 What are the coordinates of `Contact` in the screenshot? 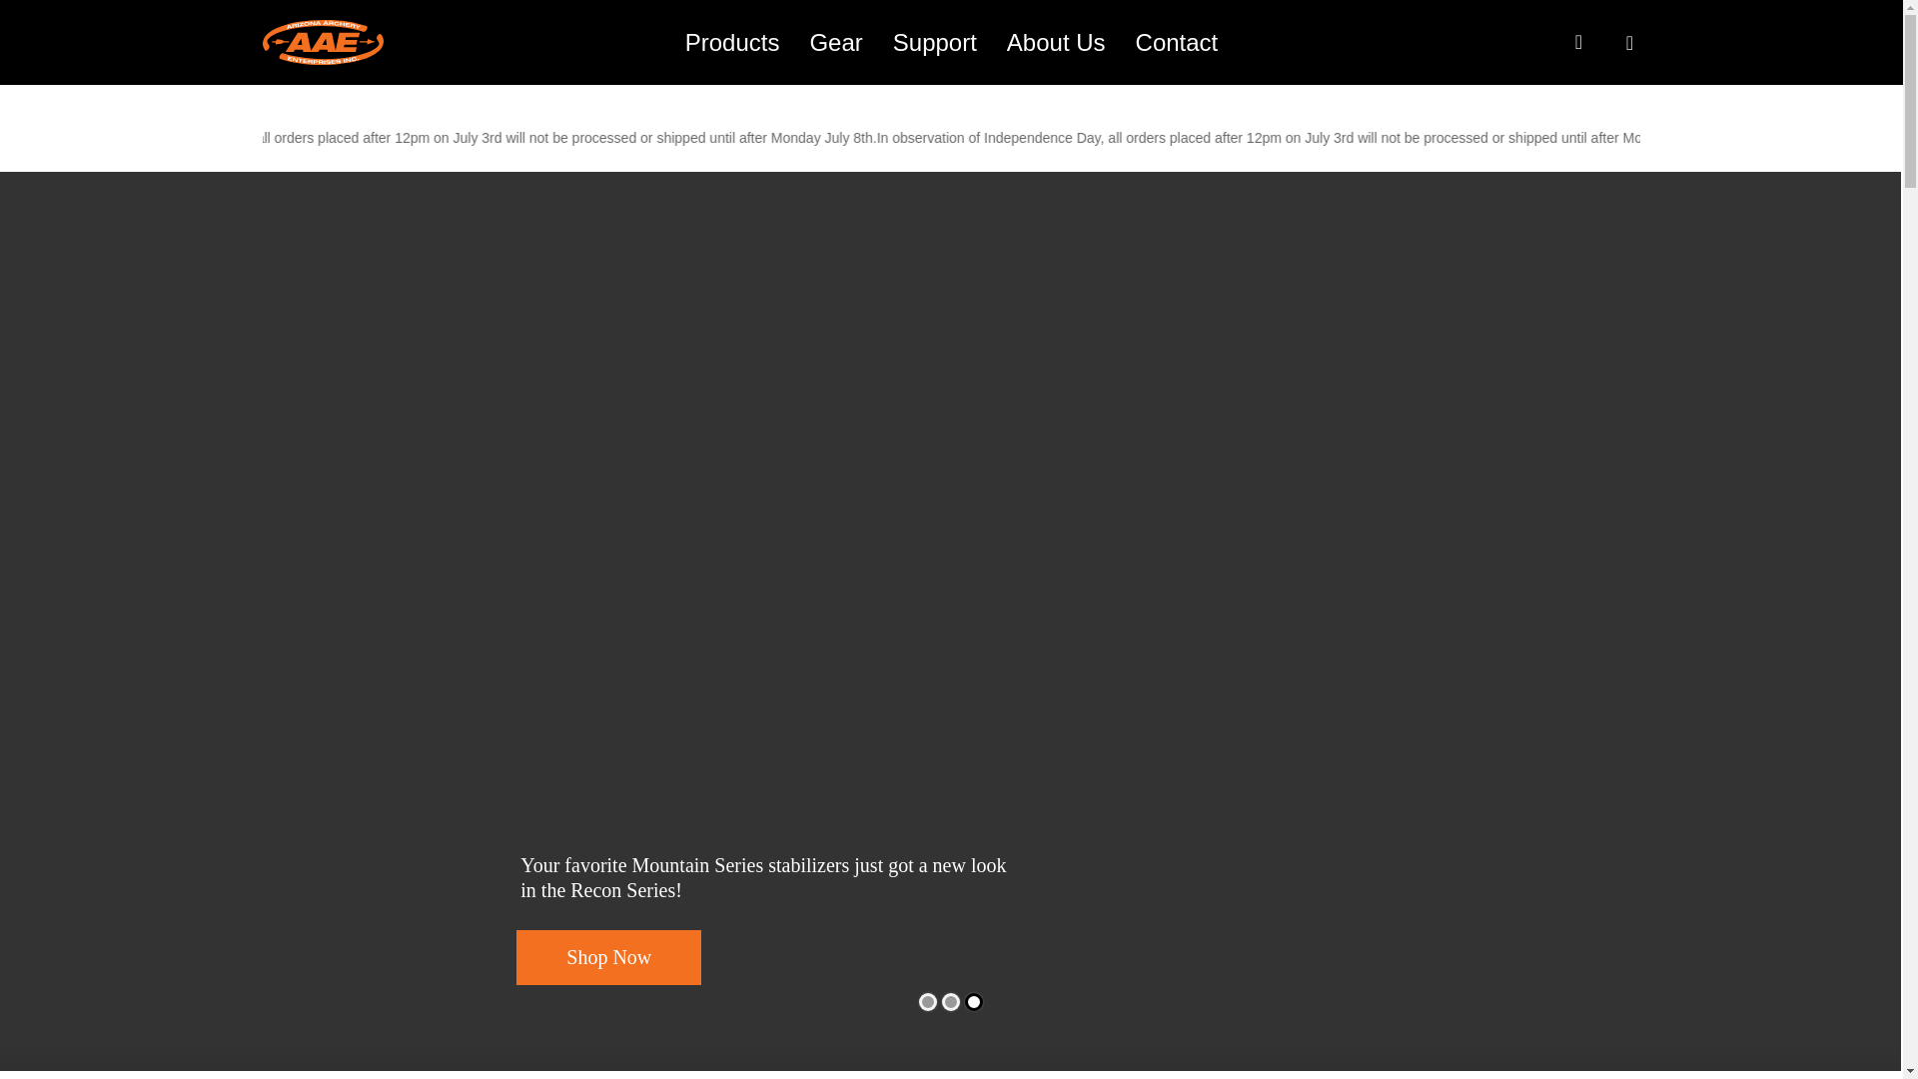 It's located at (1177, 42).